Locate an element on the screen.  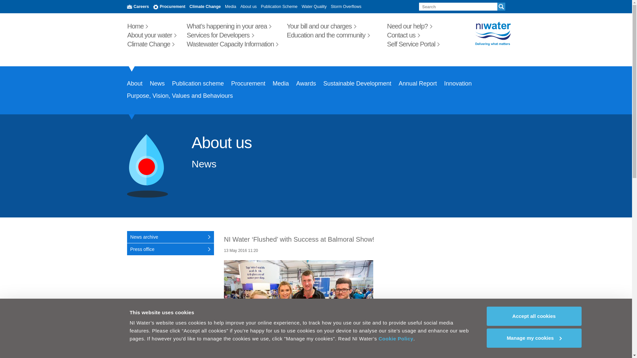
Accept all cookies is located at coordinates (533, 316).